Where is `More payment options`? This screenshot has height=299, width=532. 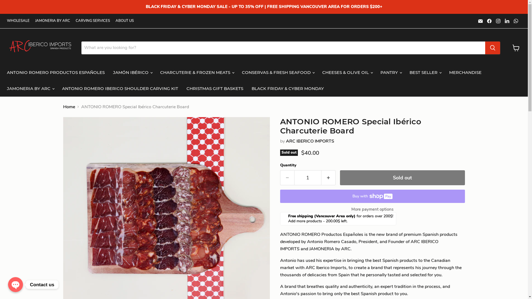
More payment options is located at coordinates (372, 209).